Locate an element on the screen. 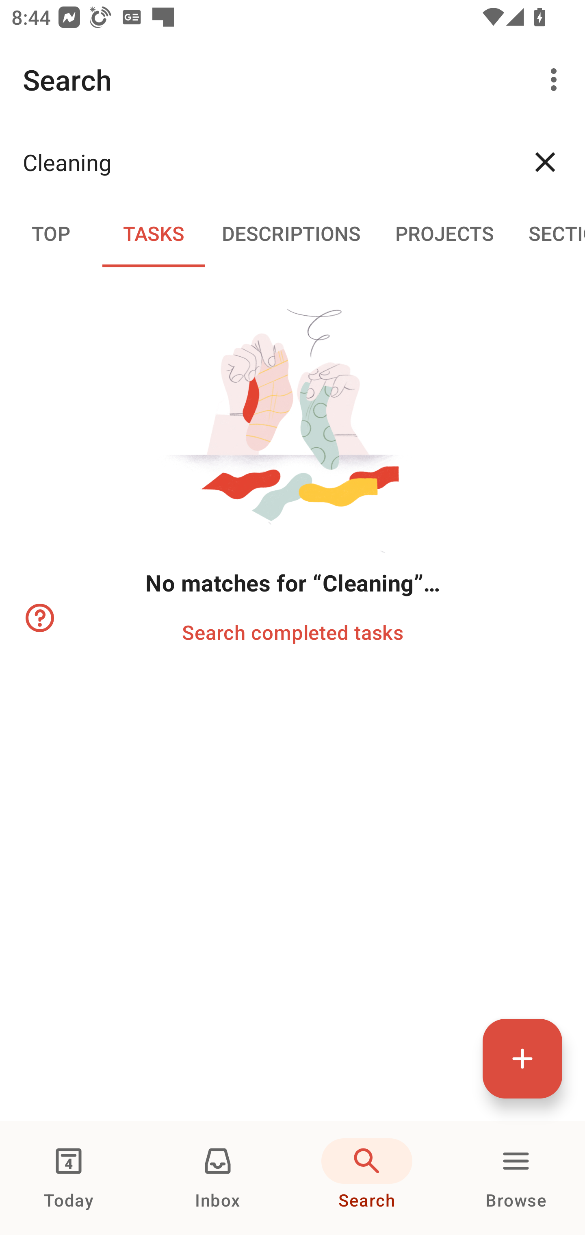 The height and width of the screenshot is (1235, 585). Browse is located at coordinates (516, 1178).